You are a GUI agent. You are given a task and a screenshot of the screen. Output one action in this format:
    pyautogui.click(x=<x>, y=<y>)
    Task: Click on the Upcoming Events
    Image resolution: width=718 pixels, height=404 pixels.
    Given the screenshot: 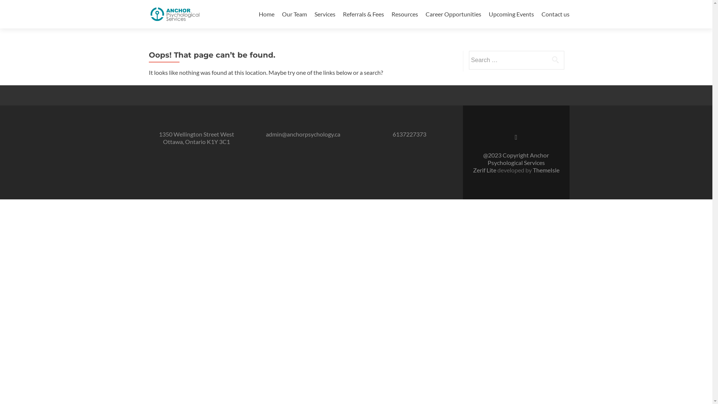 What is the action you would take?
    pyautogui.click(x=511, y=14)
    